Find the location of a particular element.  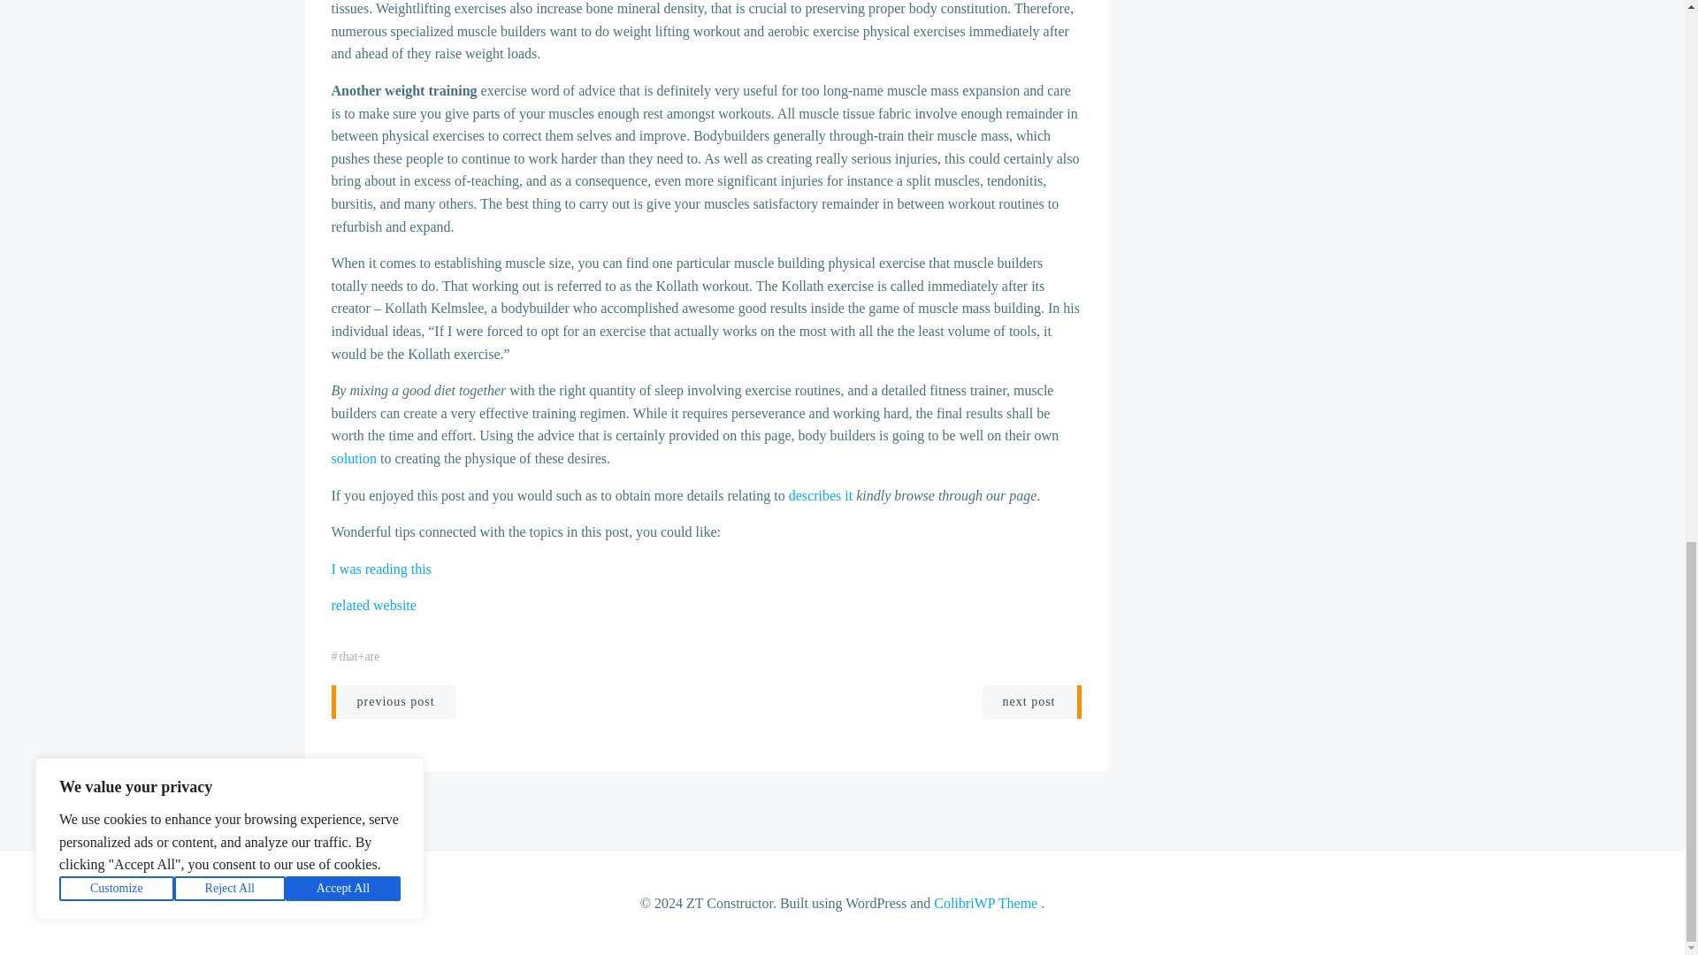

related website is located at coordinates (373, 605).